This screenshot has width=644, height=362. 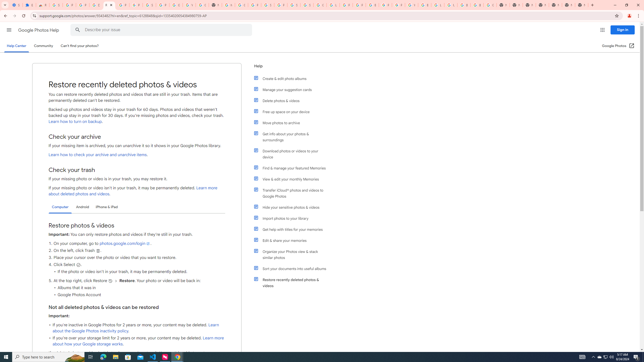 I want to click on Create & edit photo albums, so click(x=293, y=78).